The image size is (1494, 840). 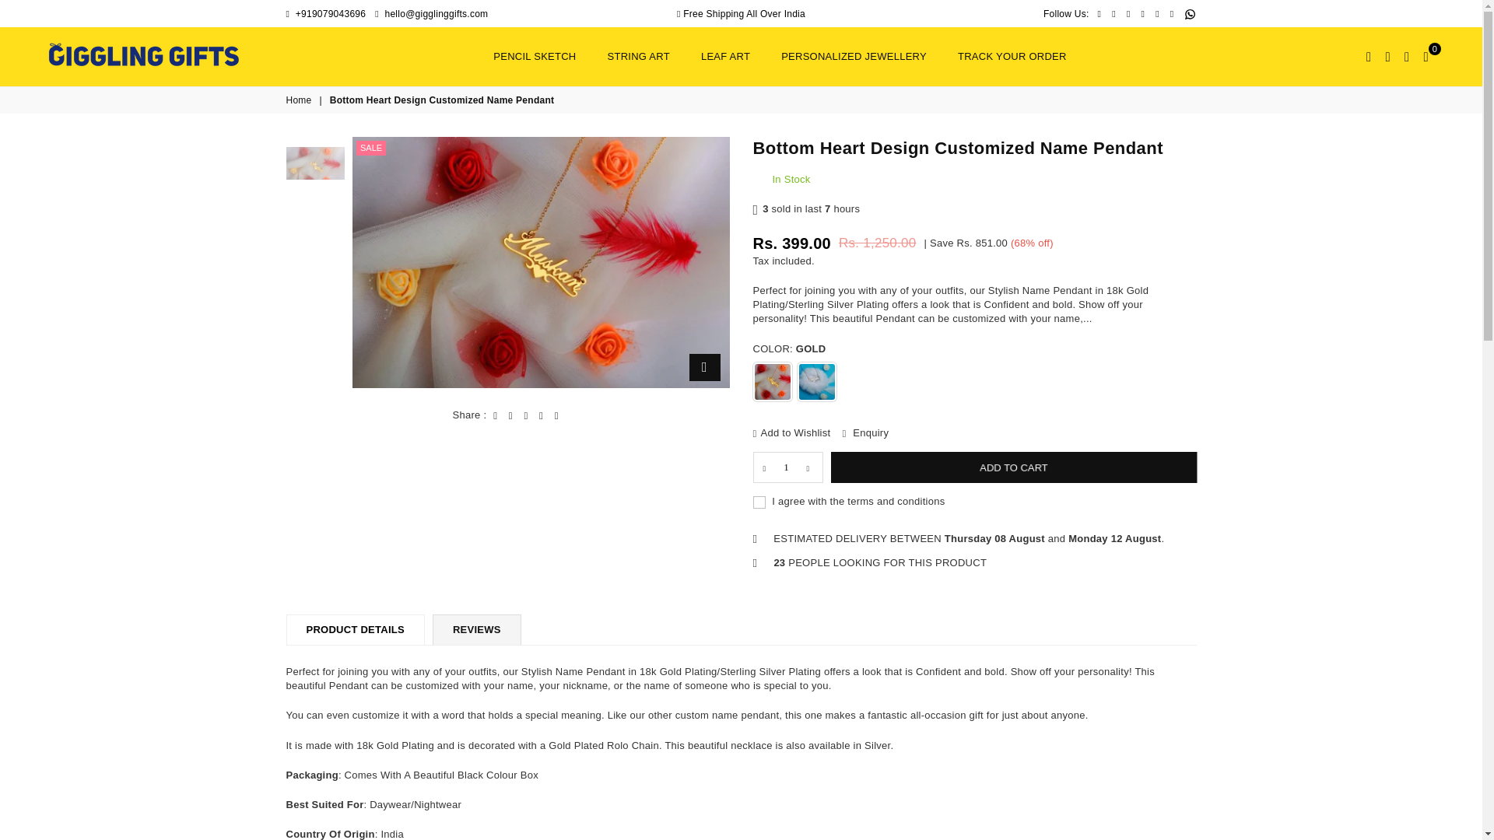 I want to click on Giggling Gifts on YouTube, so click(x=1172, y=13).